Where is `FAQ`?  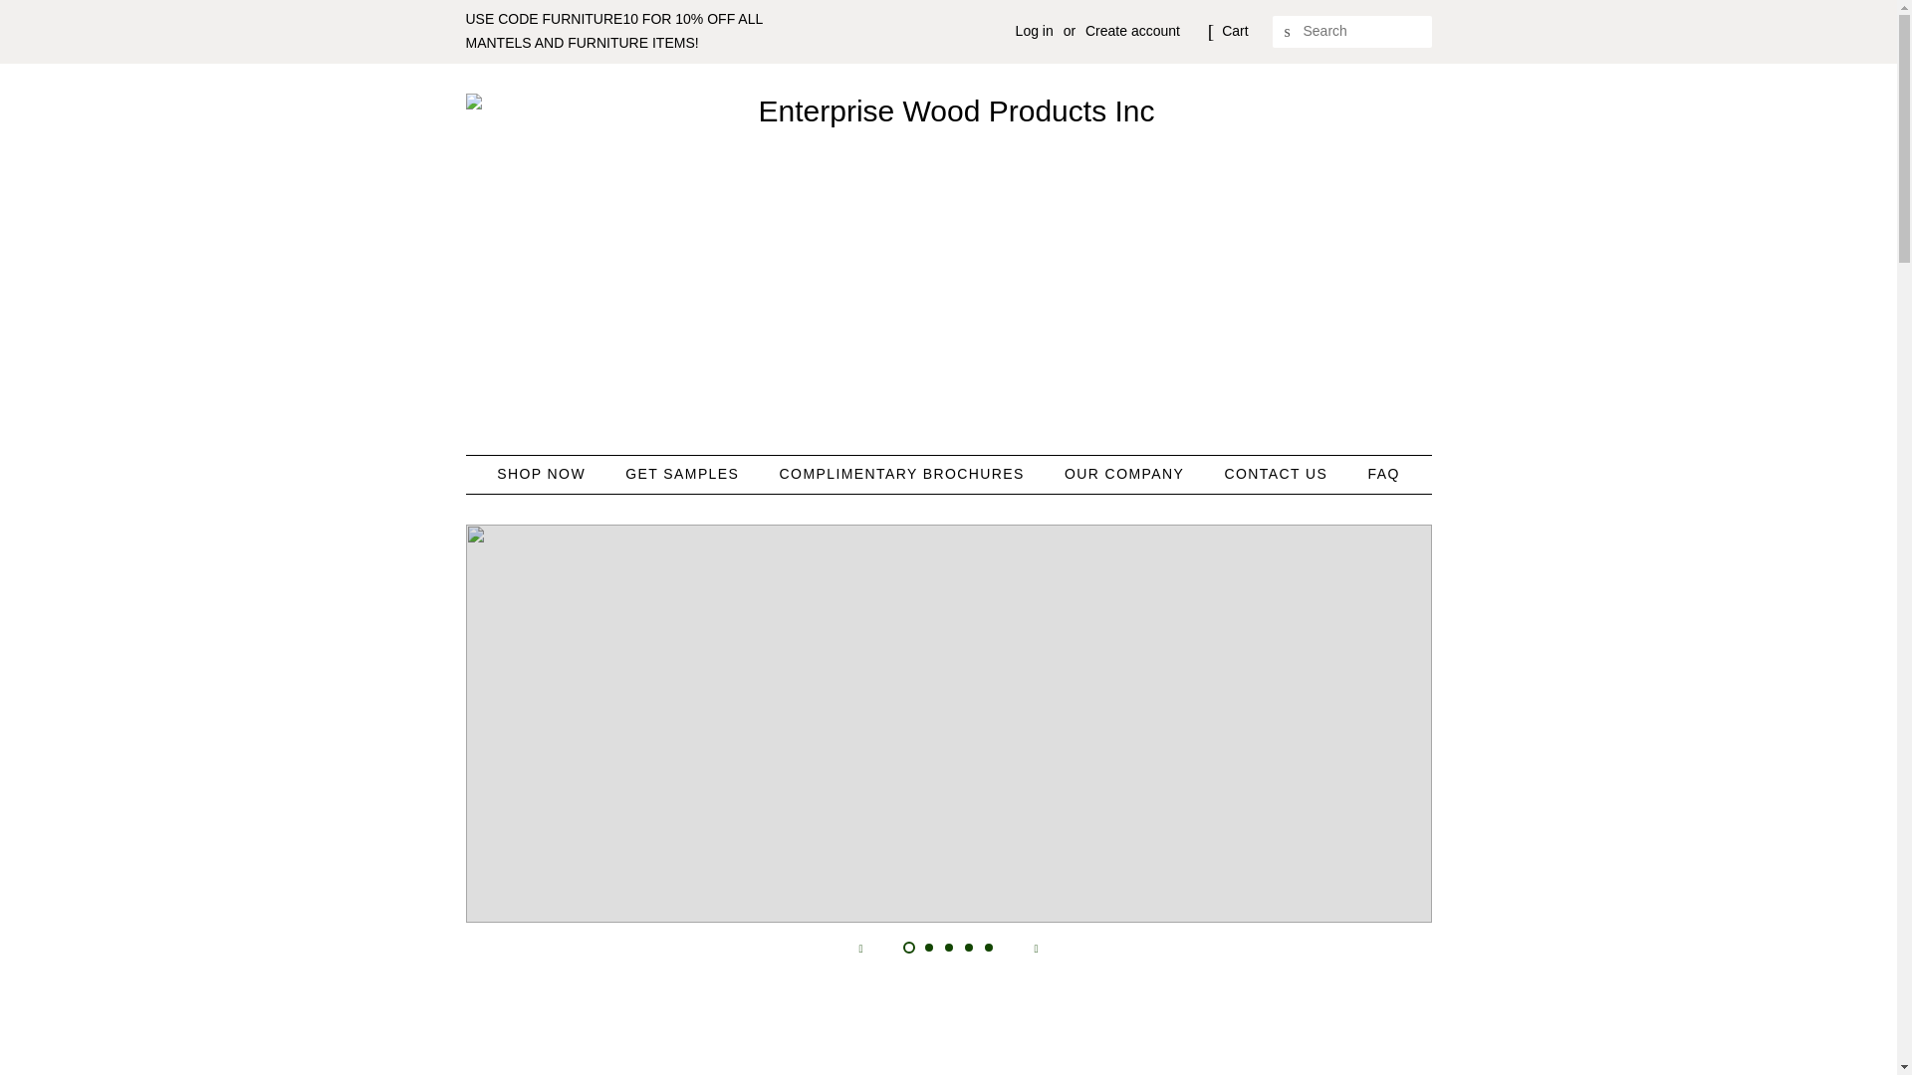
FAQ is located at coordinates (1375, 474).